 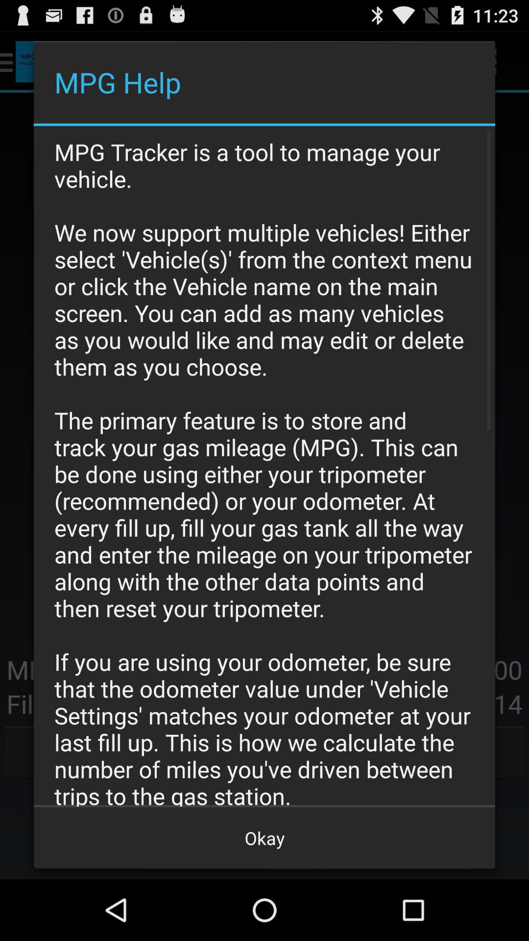 I want to click on turn on app at the center, so click(x=264, y=466).